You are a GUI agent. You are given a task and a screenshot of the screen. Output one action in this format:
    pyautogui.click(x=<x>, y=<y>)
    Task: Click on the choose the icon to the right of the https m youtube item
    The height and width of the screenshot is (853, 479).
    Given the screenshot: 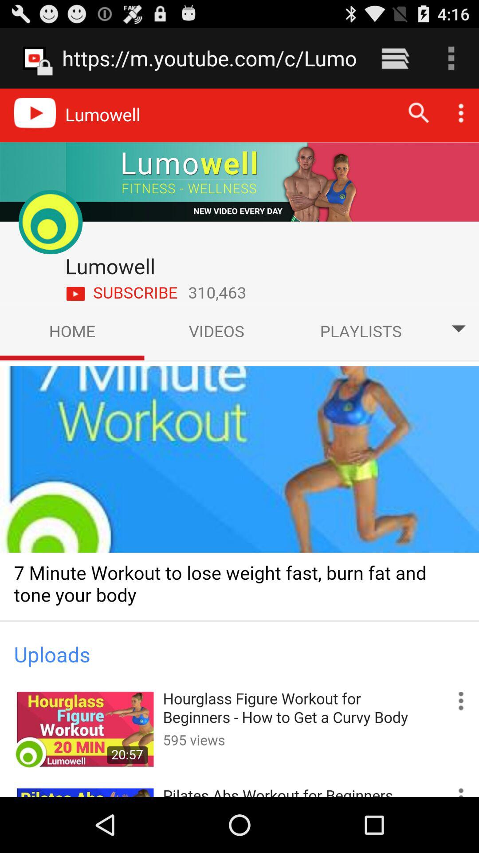 What is the action you would take?
    pyautogui.click(x=395, y=58)
    